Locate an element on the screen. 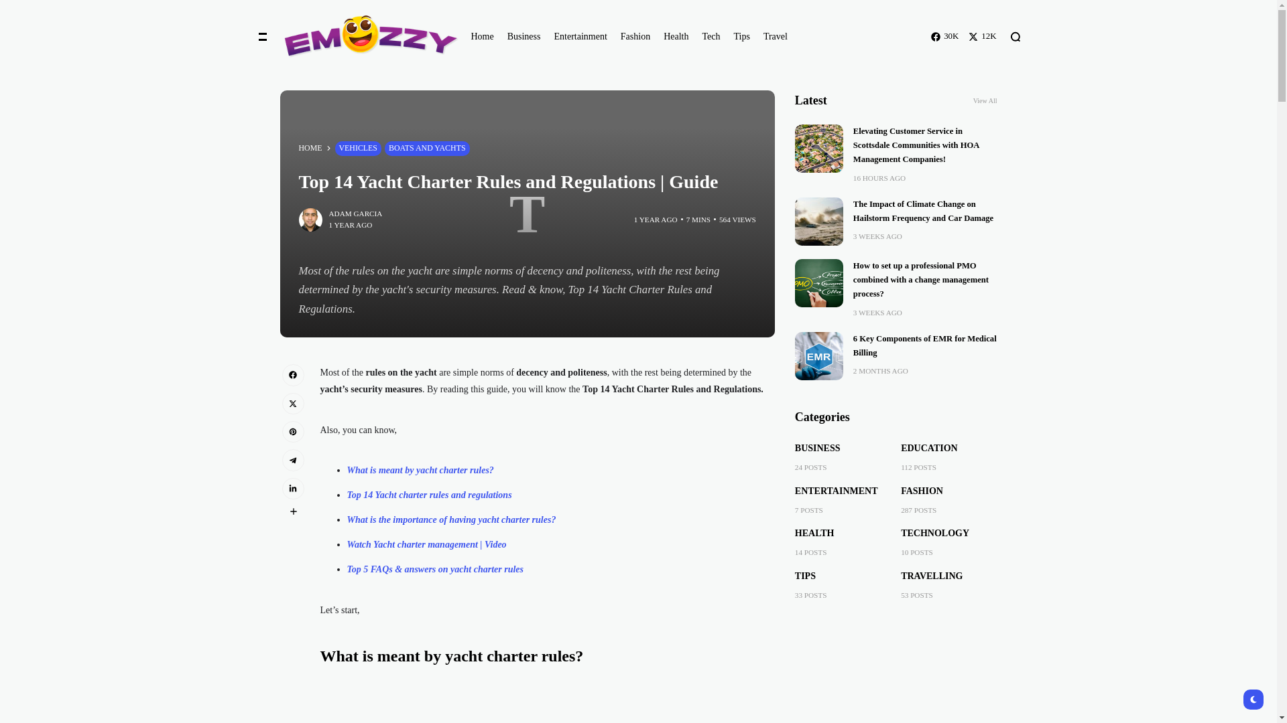 The height and width of the screenshot is (723, 1287). 1 YEAR AGO is located at coordinates (656, 220).